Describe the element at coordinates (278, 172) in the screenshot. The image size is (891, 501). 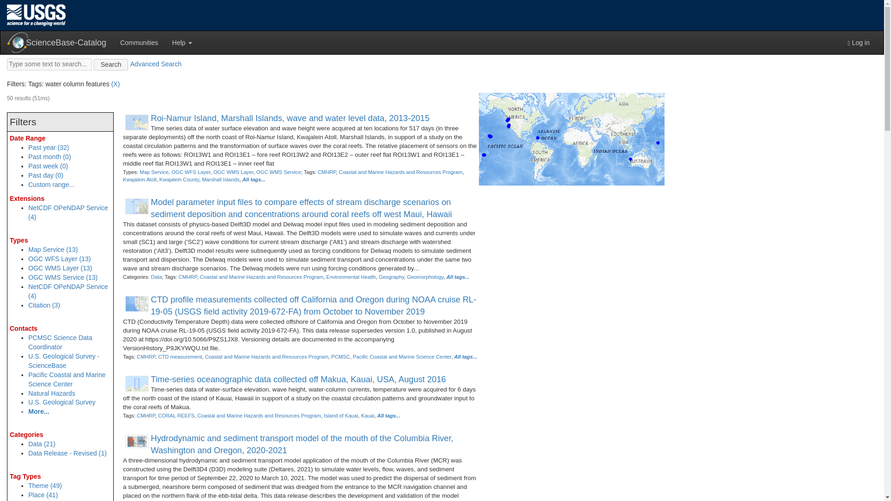
I see `OGC WMS Service` at that location.